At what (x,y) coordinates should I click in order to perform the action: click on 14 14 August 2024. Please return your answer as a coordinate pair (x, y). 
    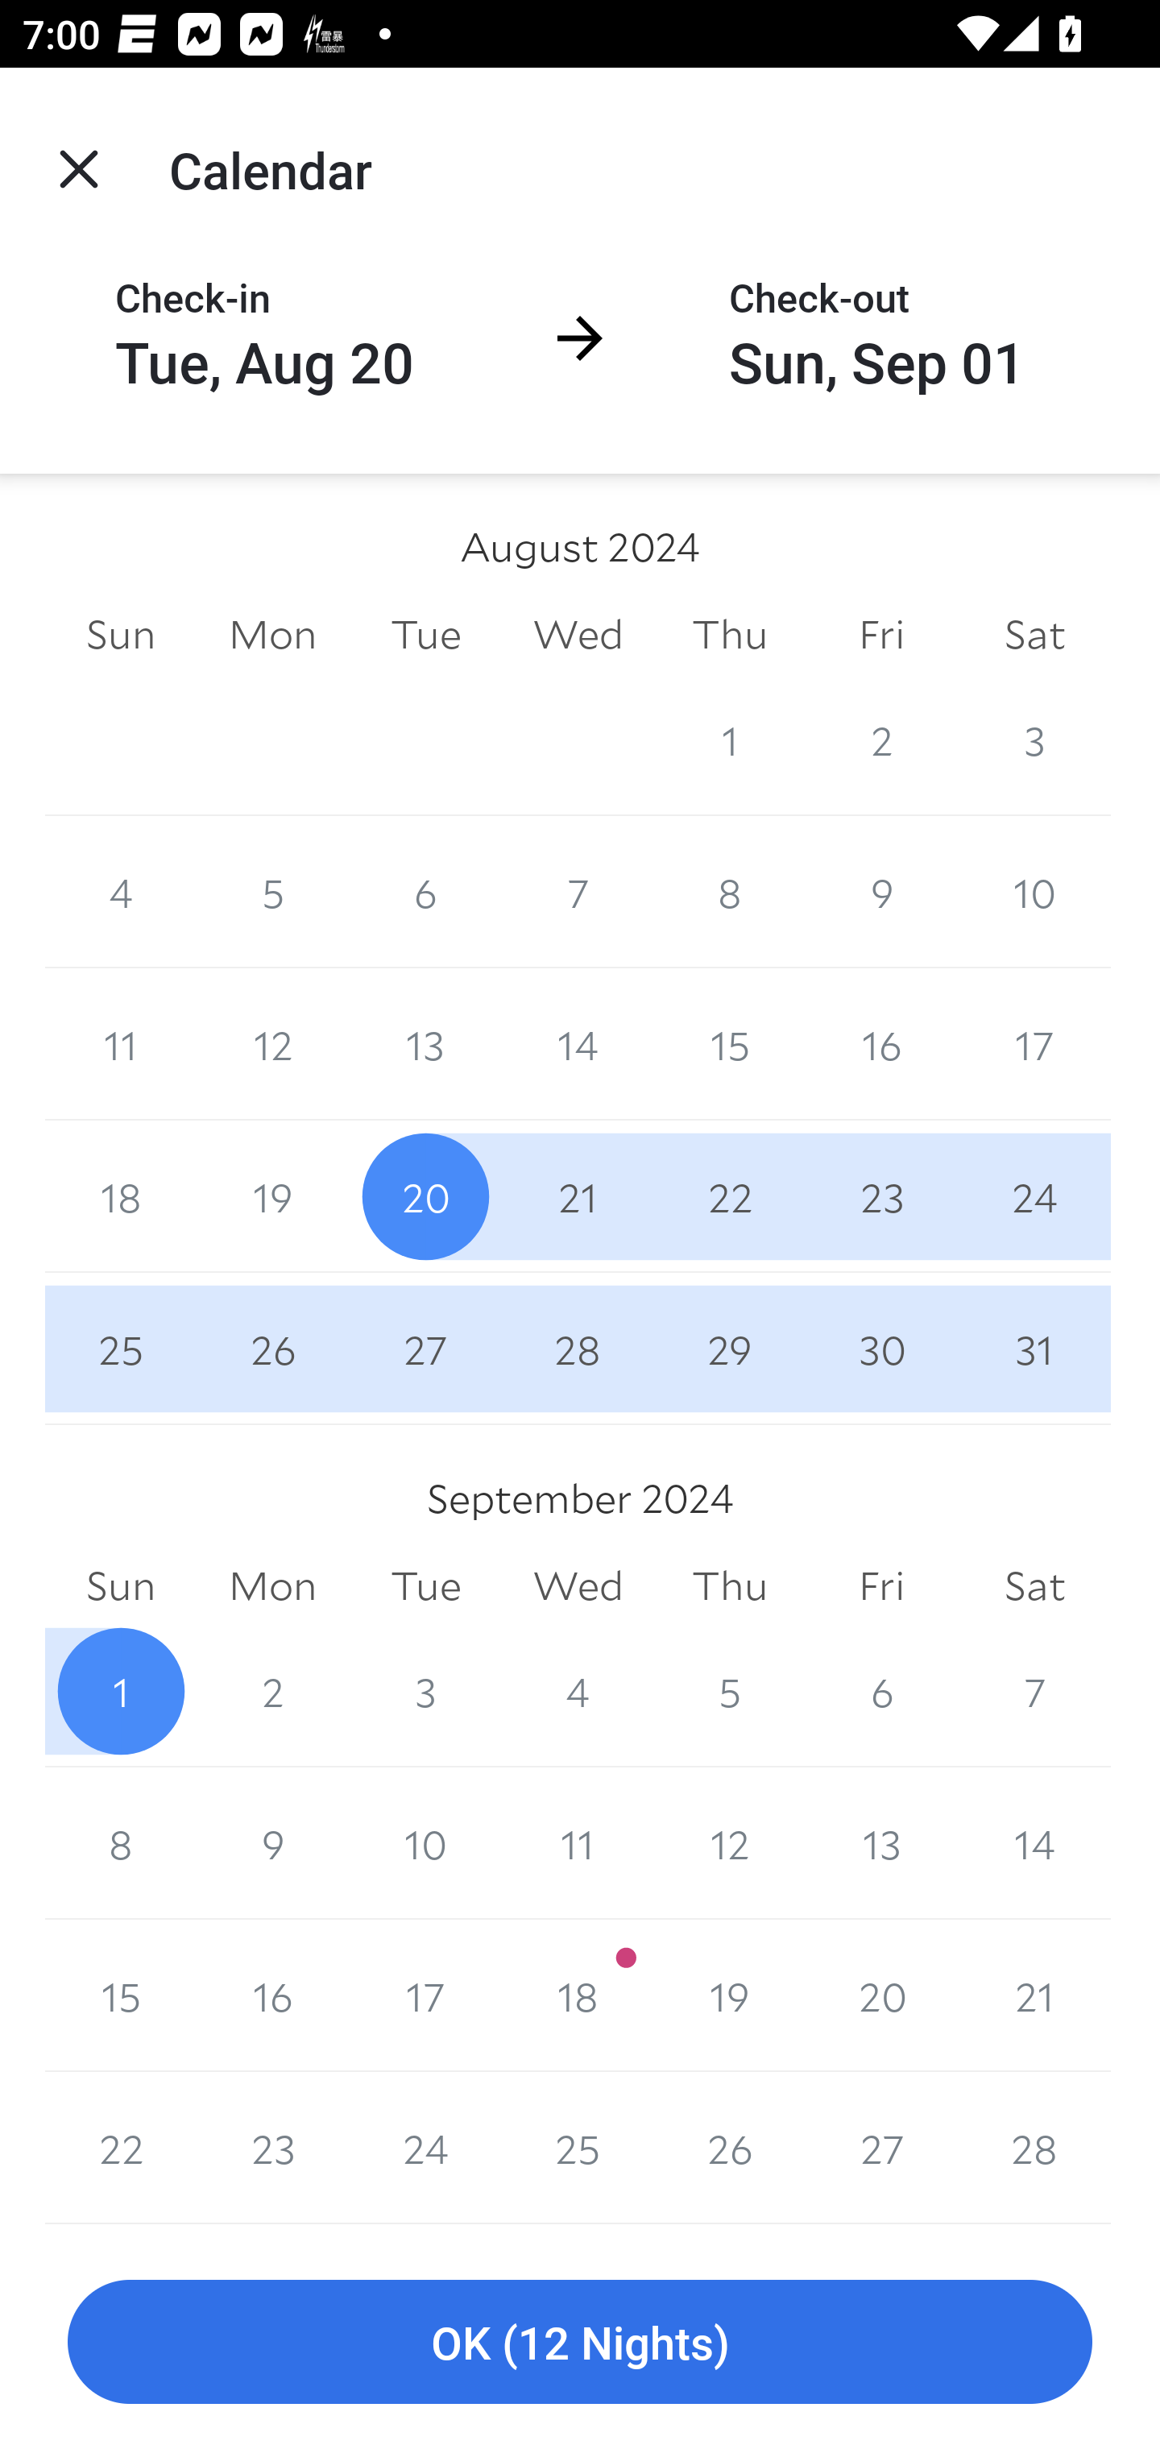
    Looking at the image, I should click on (578, 1044).